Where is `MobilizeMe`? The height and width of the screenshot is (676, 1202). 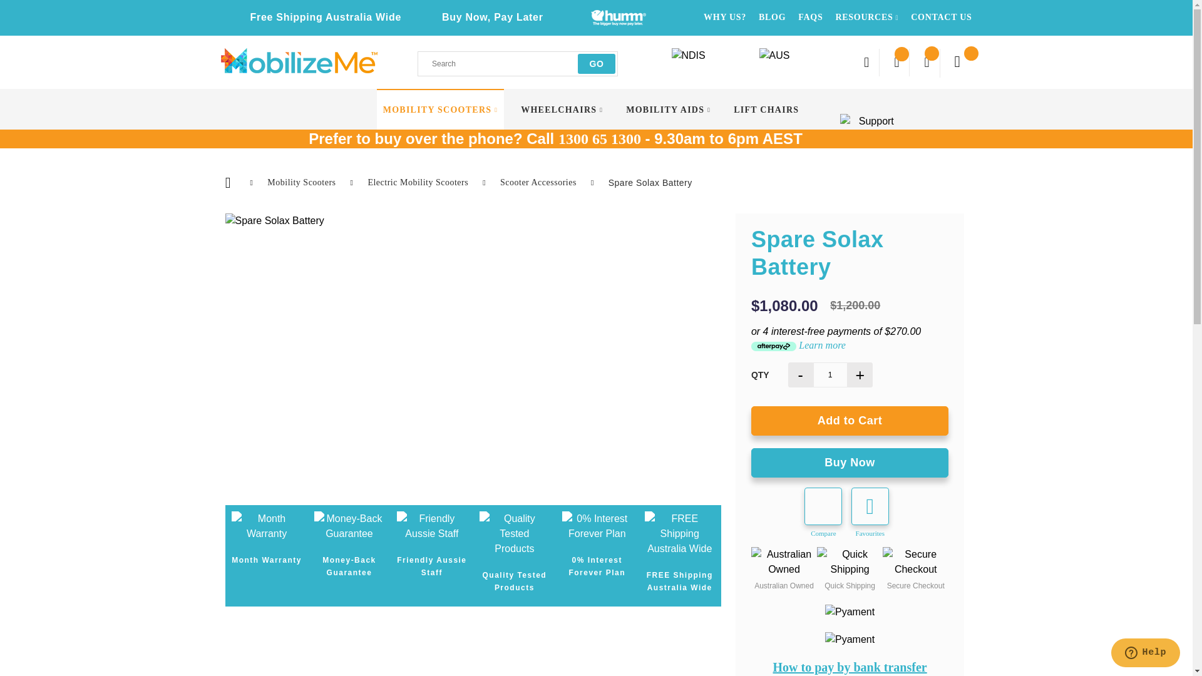
MobilizeMe is located at coordinates (299, 61).